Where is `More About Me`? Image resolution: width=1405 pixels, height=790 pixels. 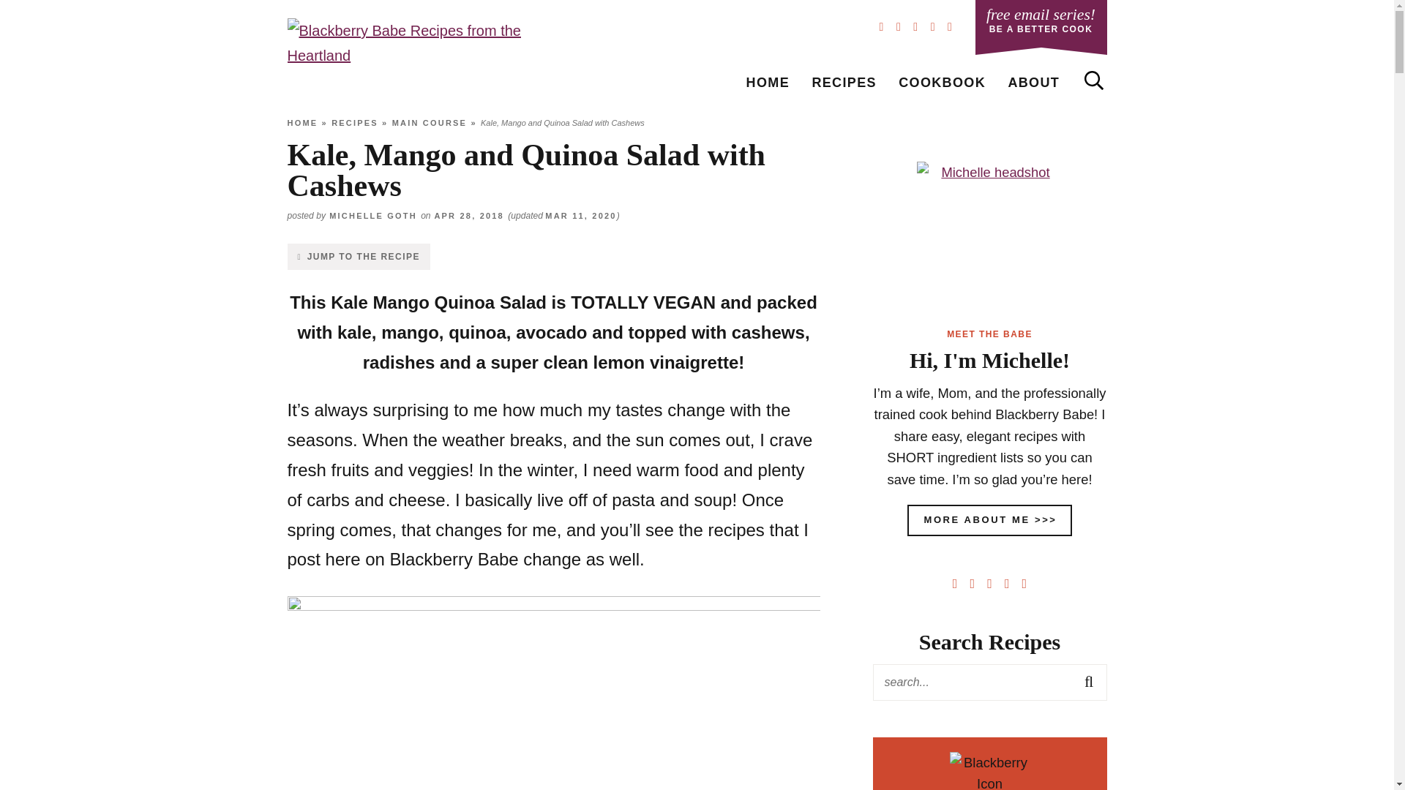
More About Me is located at coordinates (414, 56).